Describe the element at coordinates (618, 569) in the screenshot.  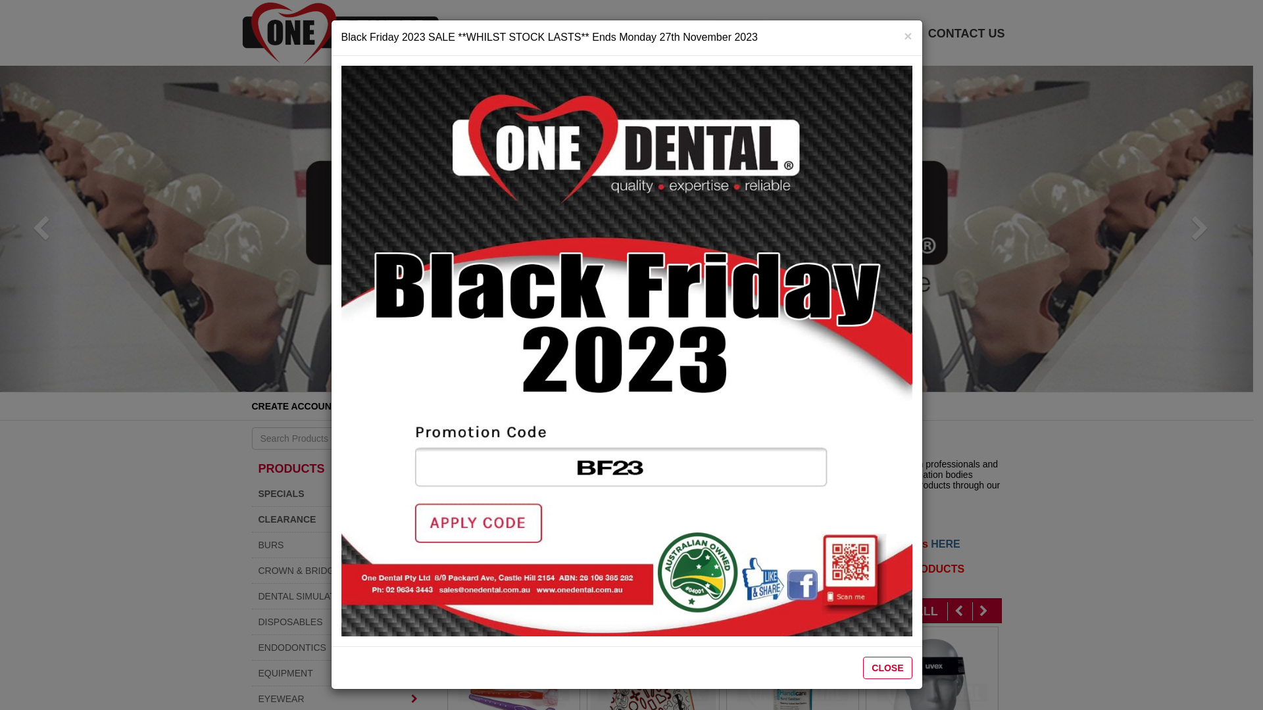
I see `Create Account` at that location.